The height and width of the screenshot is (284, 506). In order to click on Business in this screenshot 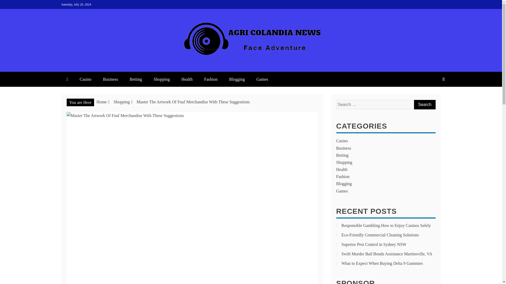, I will do `click(110, 79)`.